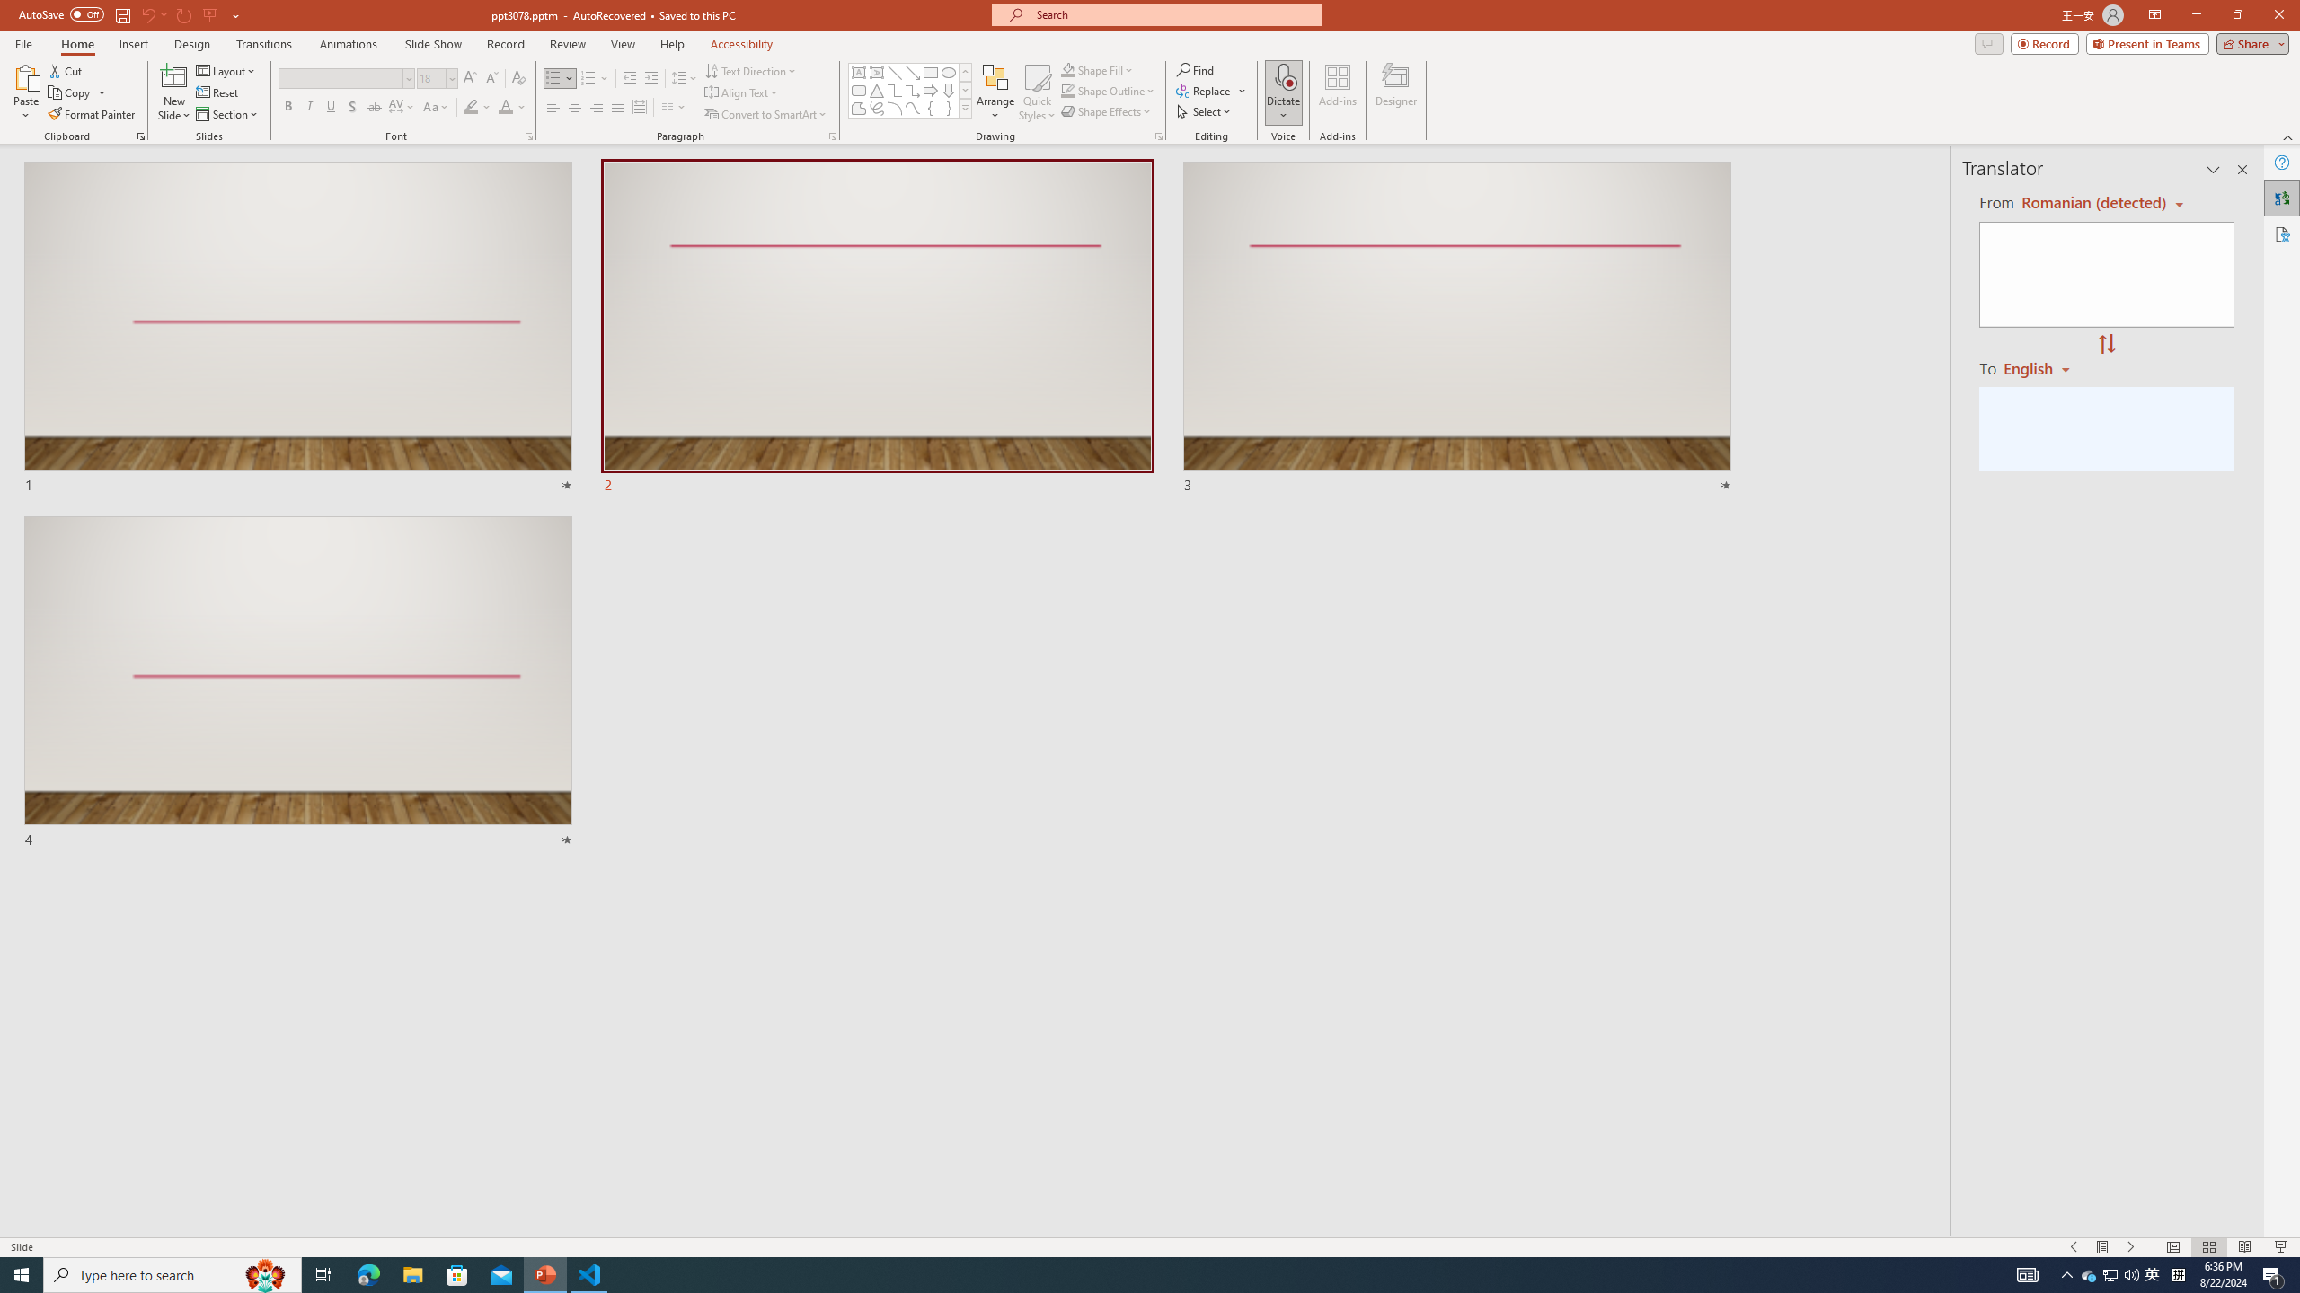 The width and height of the screenshot is (2300, 1293). I want to click on Shape Outline Green, Accent 1, so click(1067, 90).